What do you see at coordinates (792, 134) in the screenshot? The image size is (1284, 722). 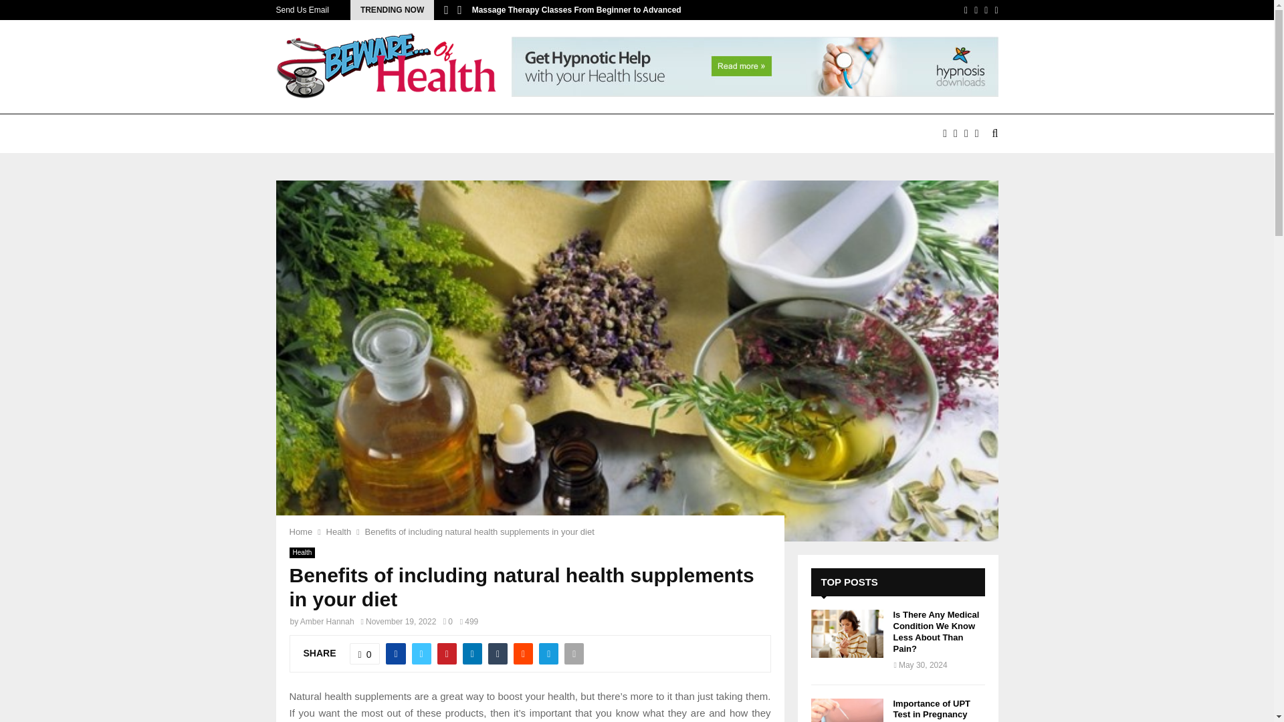 I see `THERAPY` at bounding box center [792, 134].